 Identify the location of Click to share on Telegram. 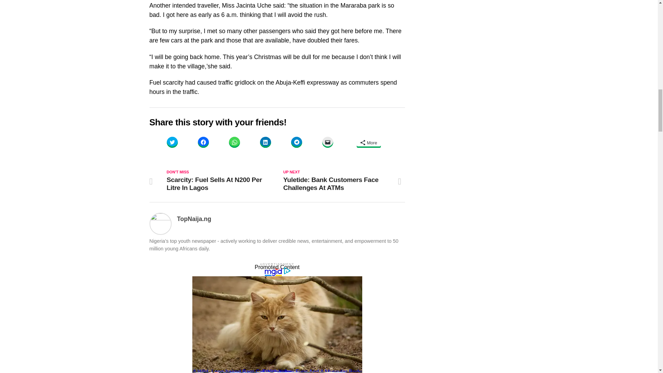
(296, 142).